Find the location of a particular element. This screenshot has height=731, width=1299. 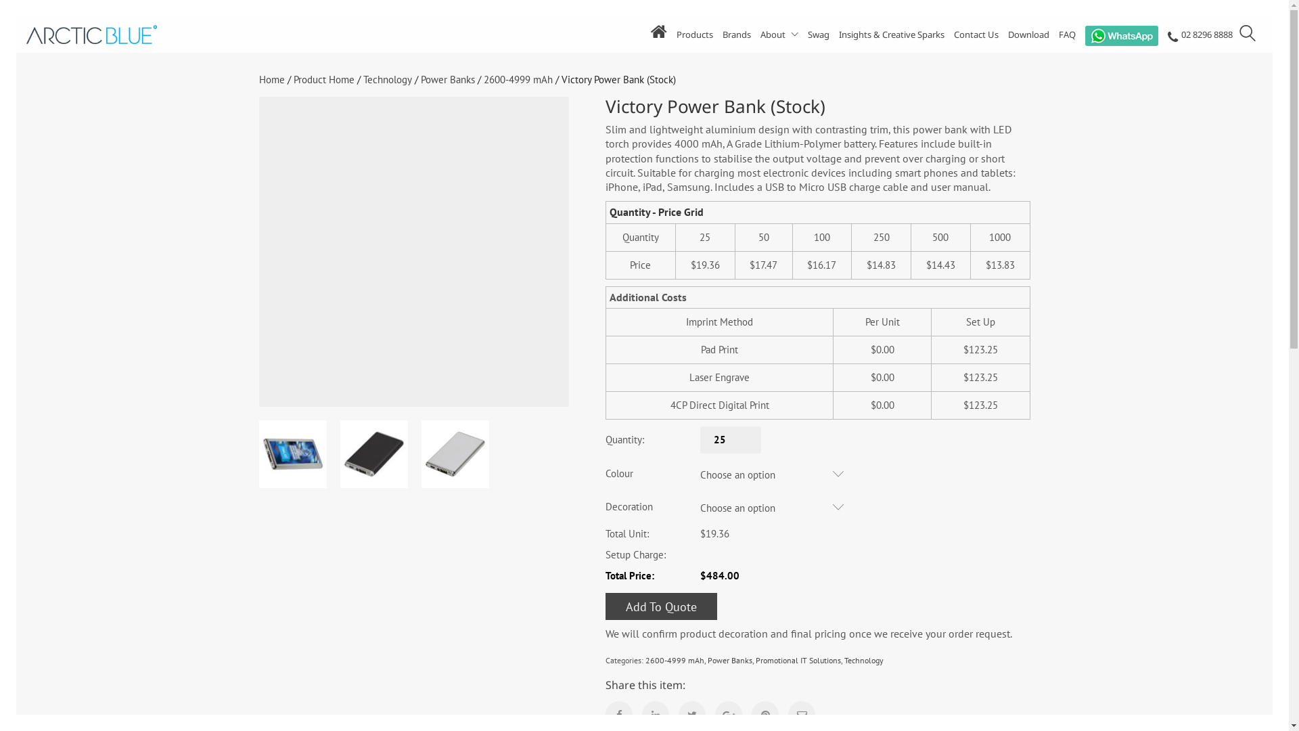

Power Banks is located at coordinates (730, 661).